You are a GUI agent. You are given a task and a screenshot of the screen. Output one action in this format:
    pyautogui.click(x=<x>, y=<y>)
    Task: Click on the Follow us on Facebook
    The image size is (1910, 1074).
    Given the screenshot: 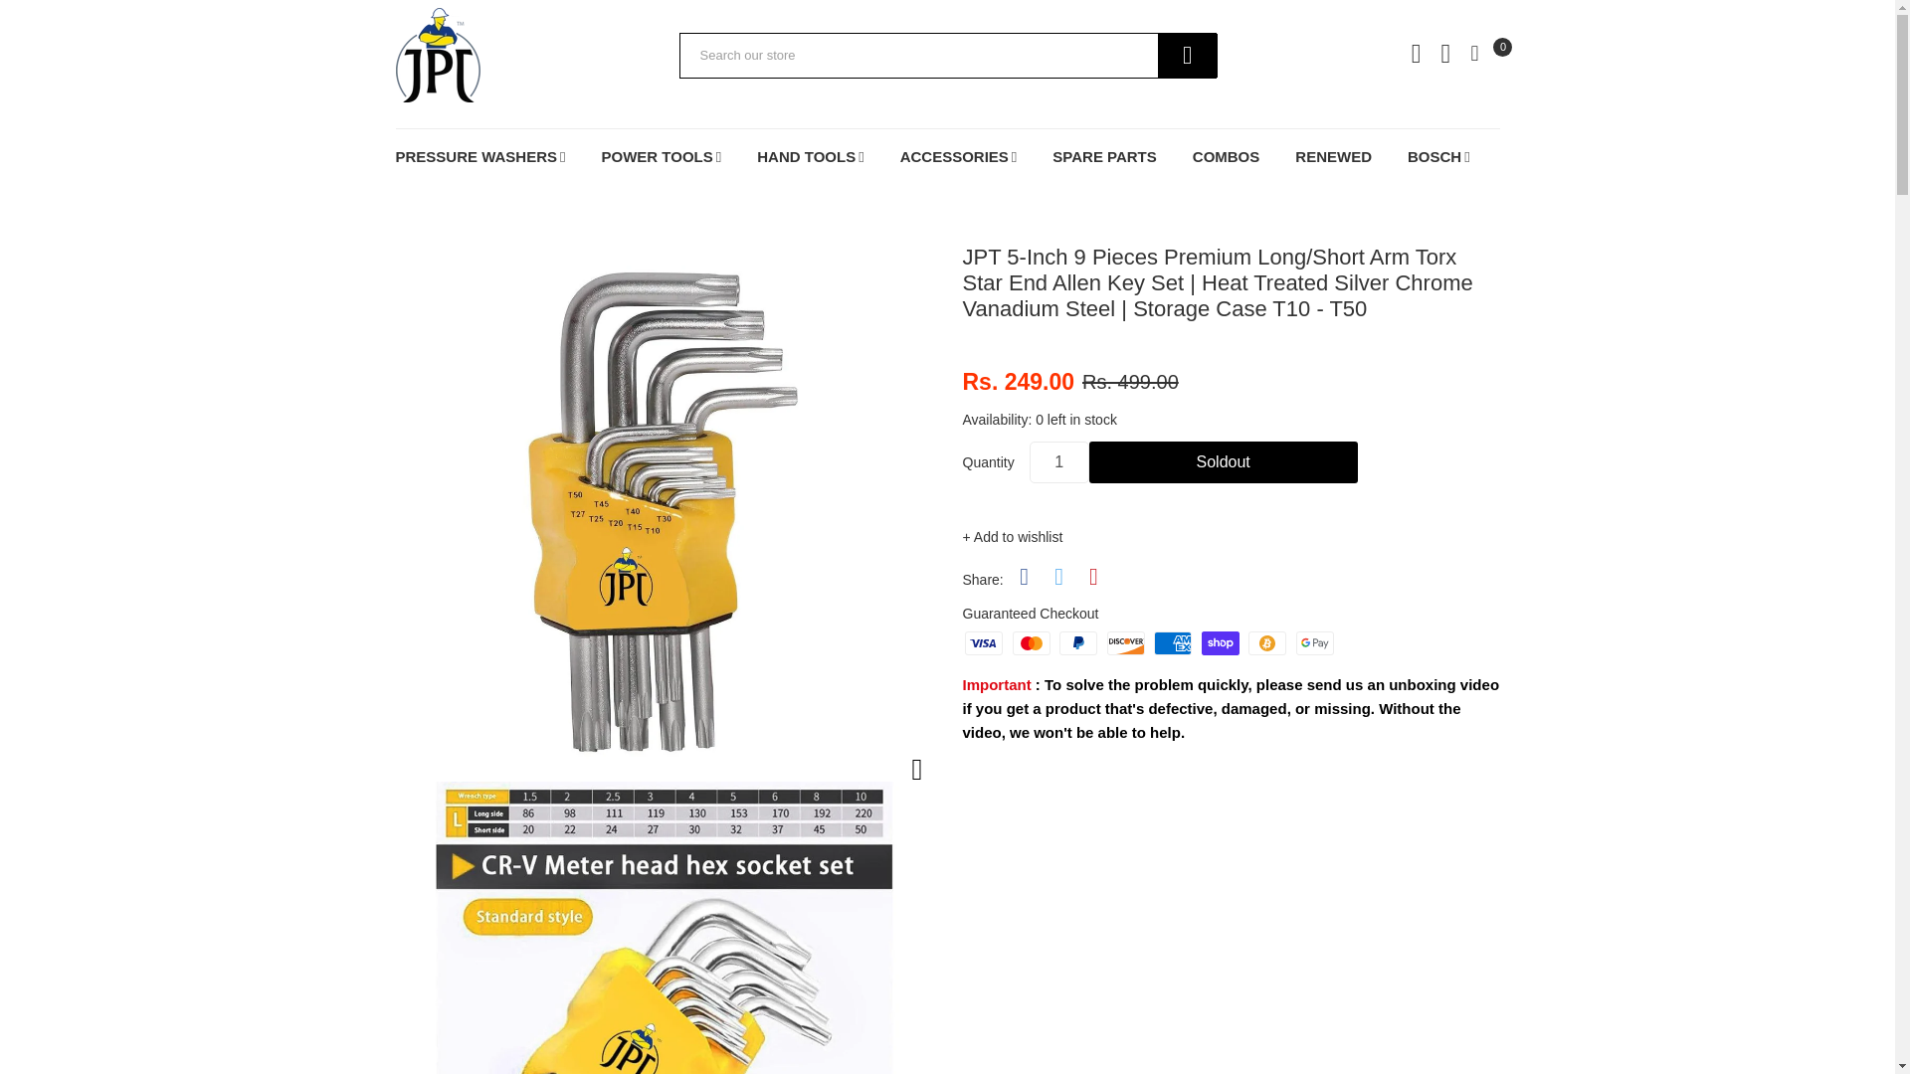 What is the action you would take?
    pyautogui.click(x=1025, y=577)
    